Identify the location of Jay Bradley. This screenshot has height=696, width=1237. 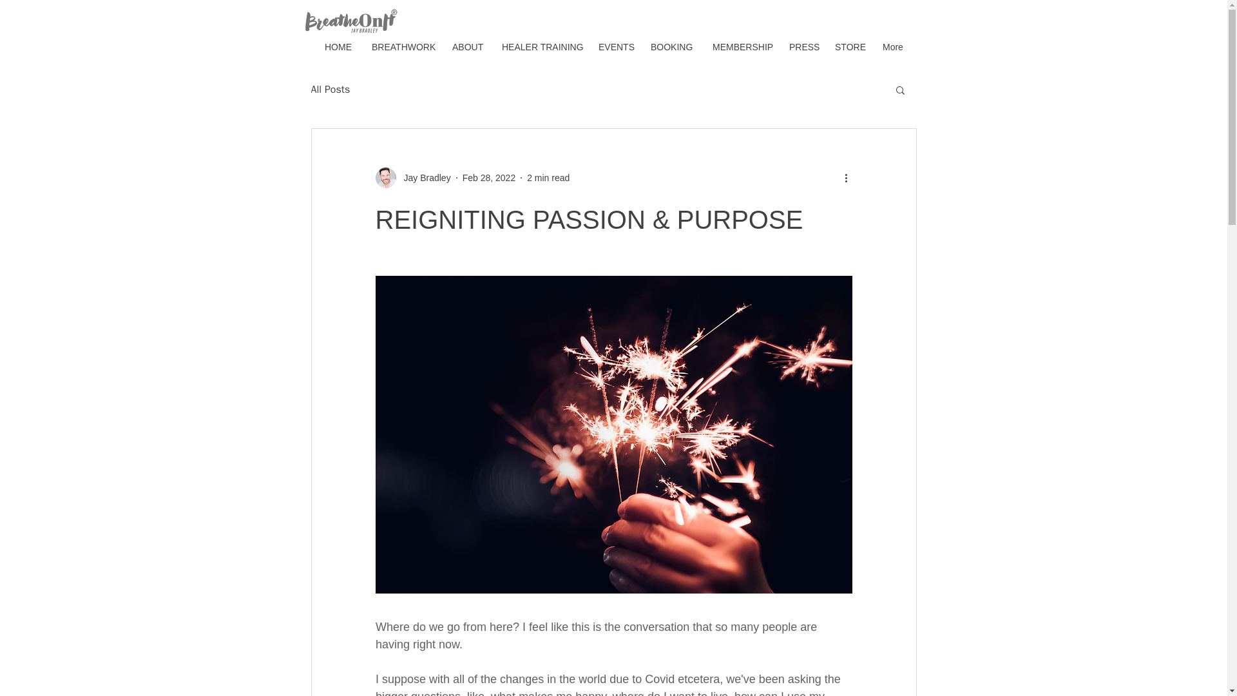
(423, 178).